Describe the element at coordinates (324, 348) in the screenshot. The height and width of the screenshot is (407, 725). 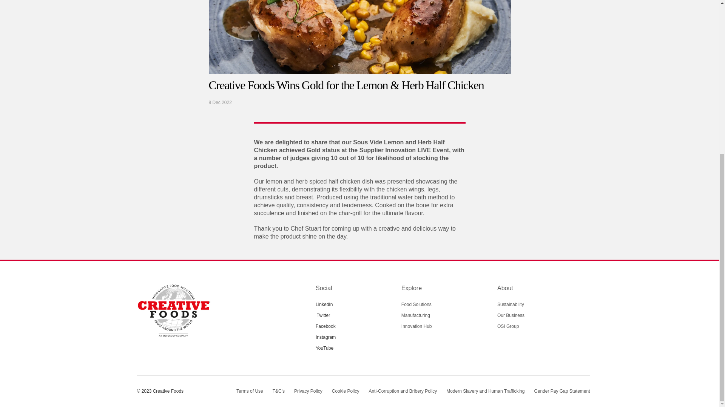
I see `YouTube` at that location.